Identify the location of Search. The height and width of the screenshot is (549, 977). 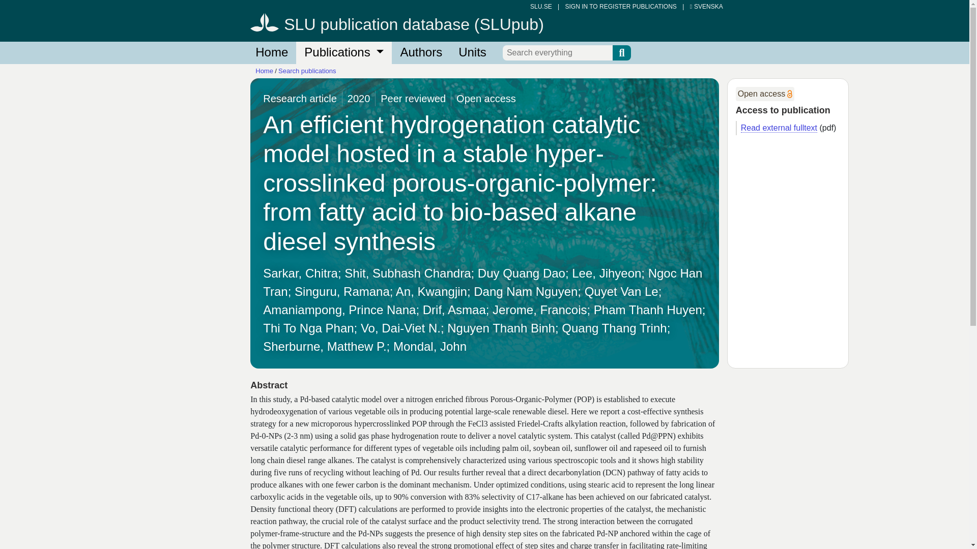
(622, 52).